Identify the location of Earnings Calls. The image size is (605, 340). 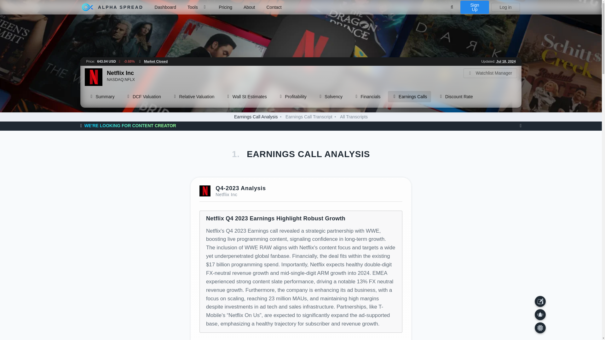
(409, 97).